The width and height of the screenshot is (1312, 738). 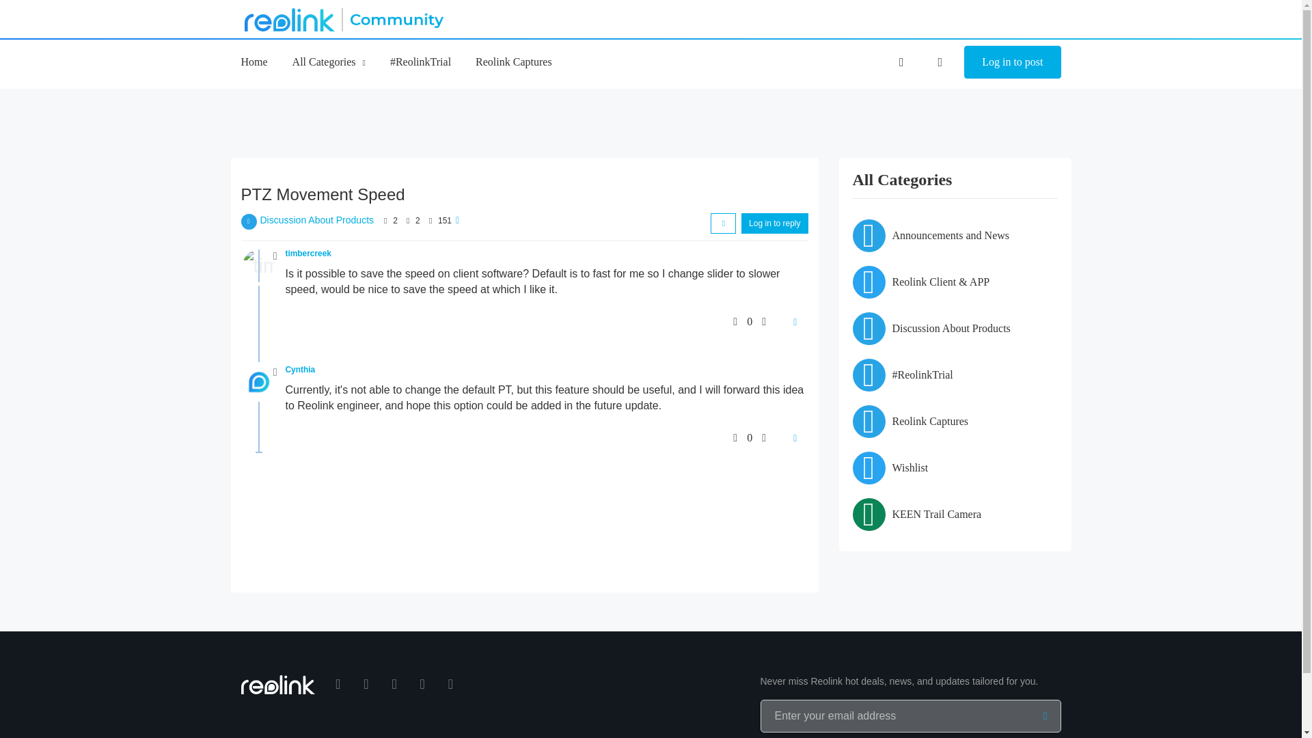 I want to click on Views, so click(x=430, y=221).